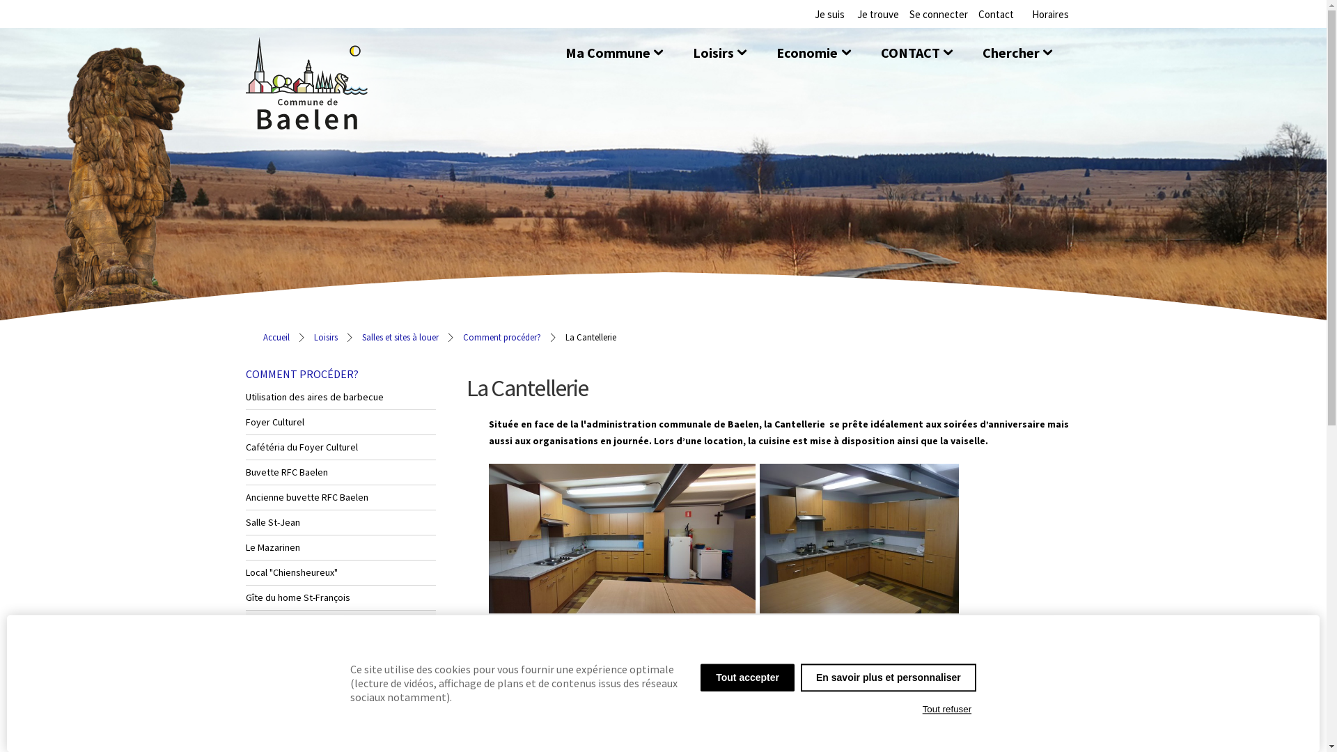 Image resolution: width=1337 pixels, height=752 pixels. What do you see at coordinates (713, 53) in the screenshot?
I see `Loisirs` at bounding box center [713, 53].